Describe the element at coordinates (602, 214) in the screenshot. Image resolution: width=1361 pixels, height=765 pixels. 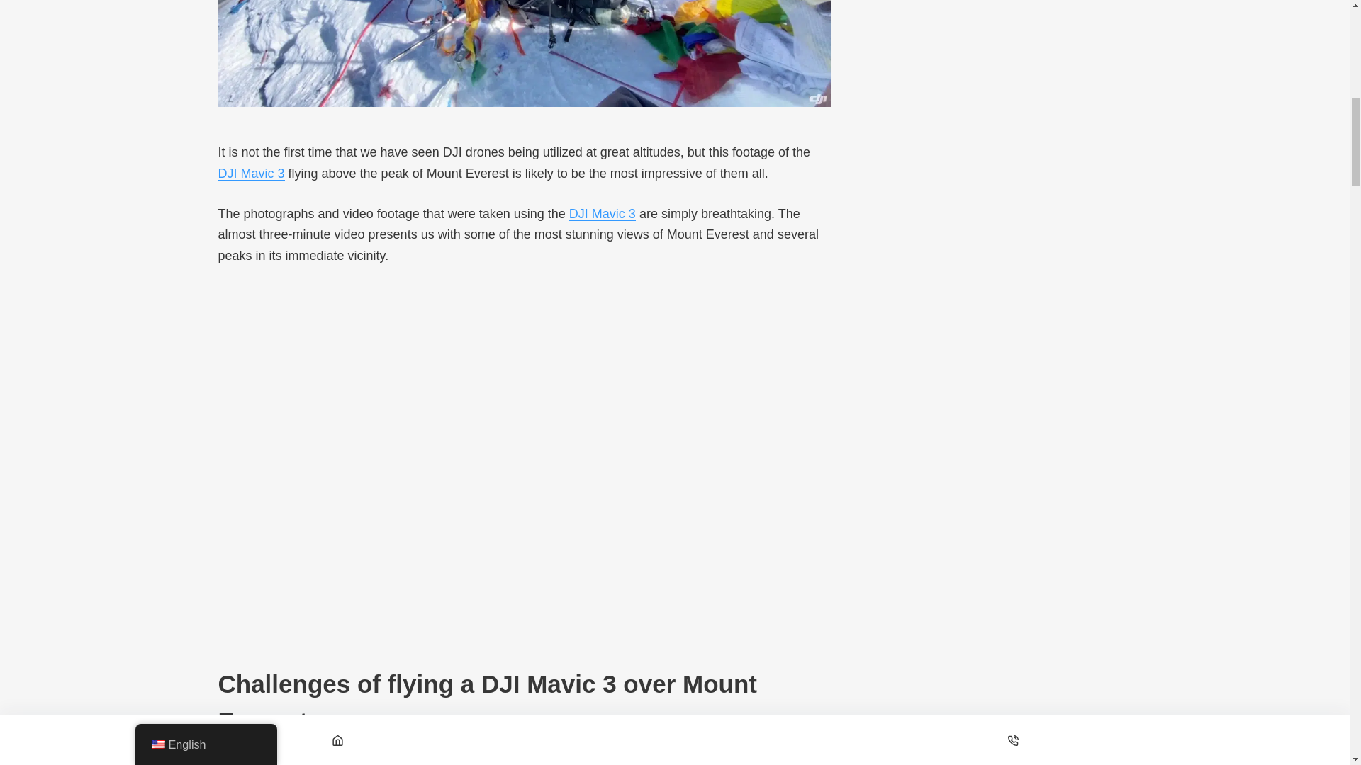
I see `DJI Mavic 3` at that location.